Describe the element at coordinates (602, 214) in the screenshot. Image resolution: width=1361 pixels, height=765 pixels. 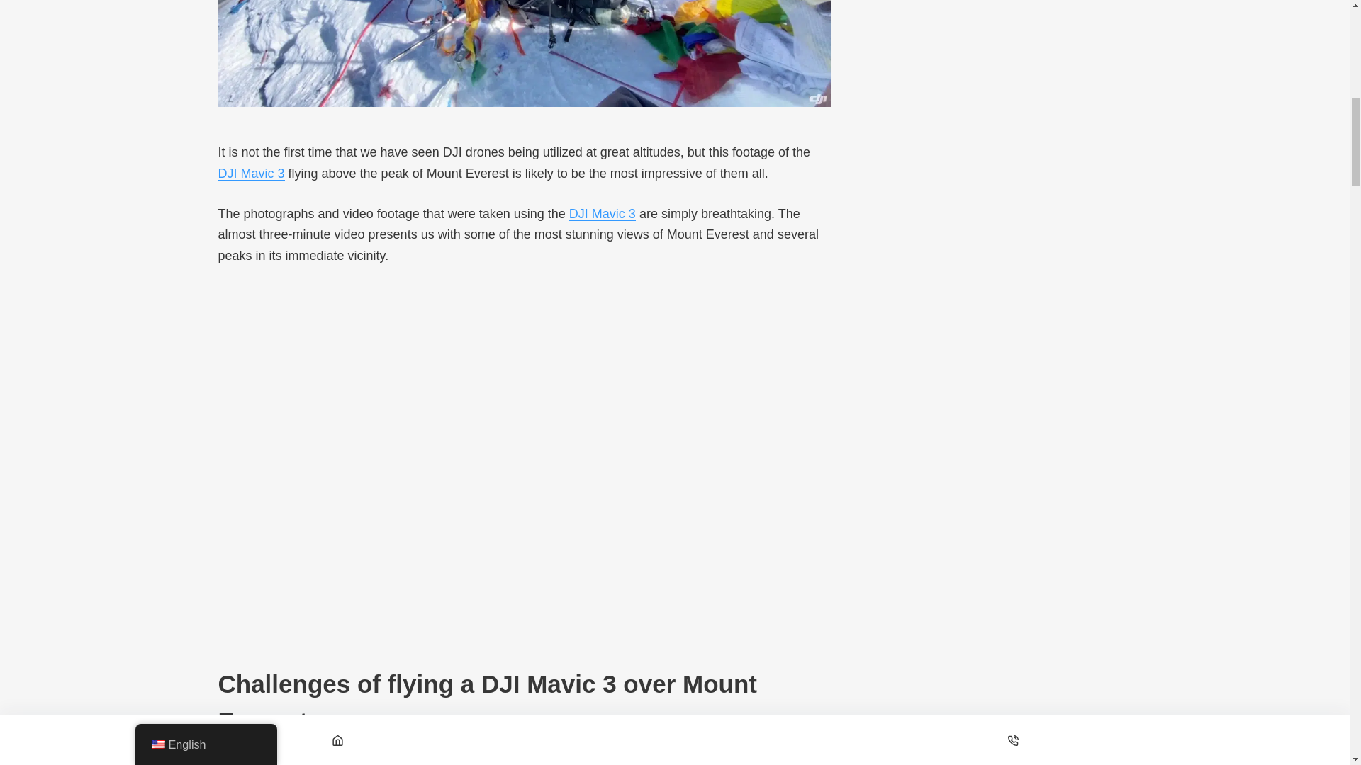
I see `DJI Mavic 3` at that location.